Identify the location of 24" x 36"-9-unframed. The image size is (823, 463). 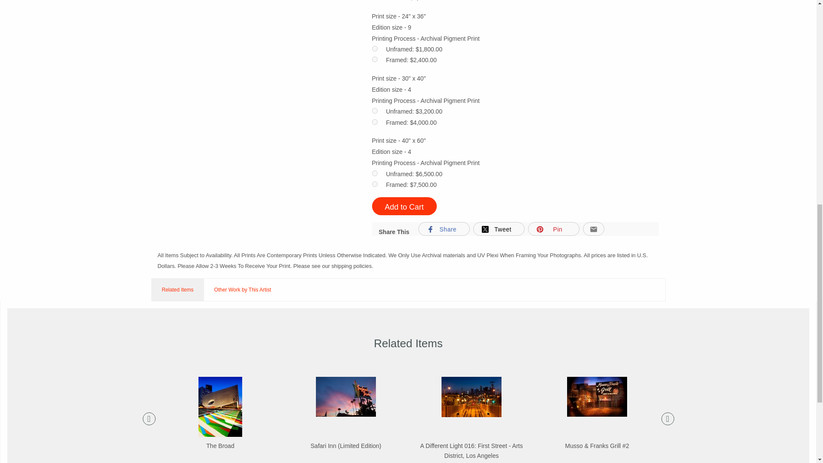
(375, 48).